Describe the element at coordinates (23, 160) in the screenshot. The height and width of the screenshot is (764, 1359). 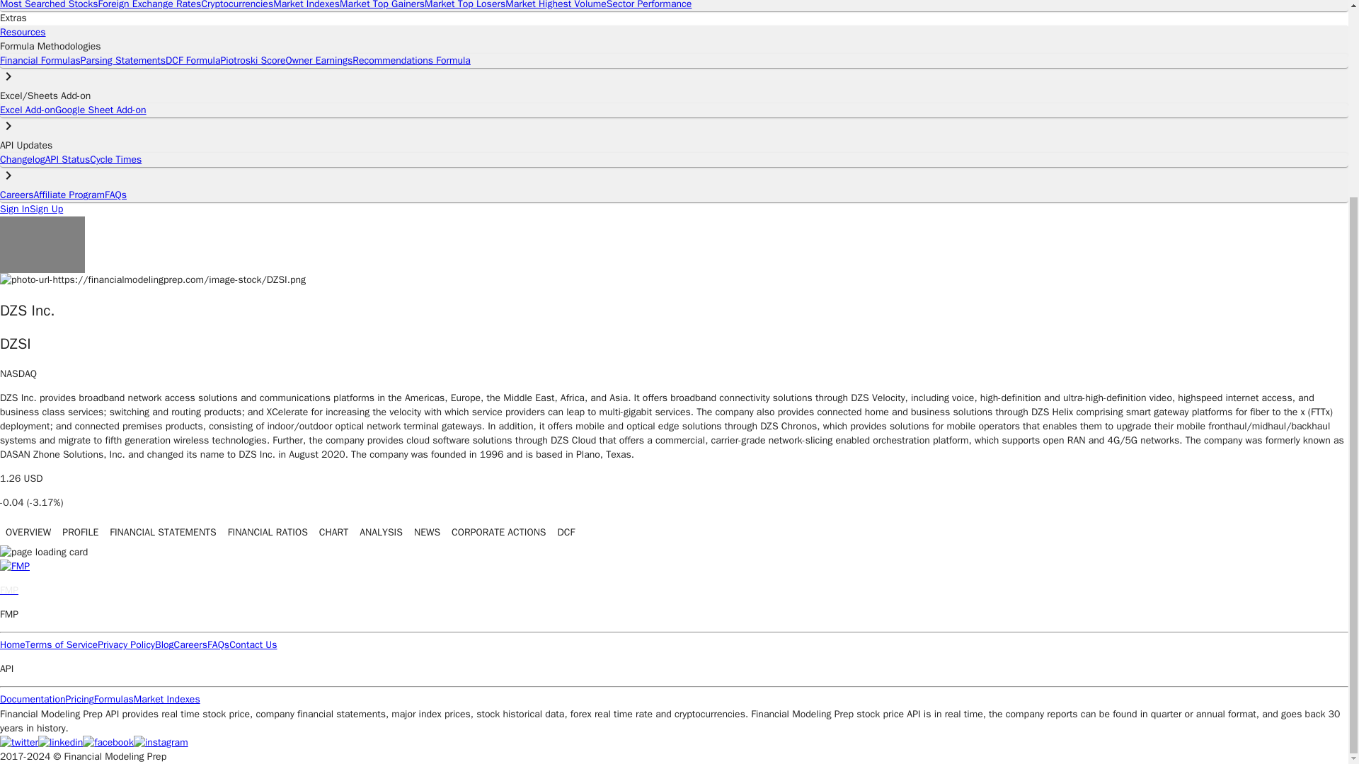
I see `Changelog` at that location.